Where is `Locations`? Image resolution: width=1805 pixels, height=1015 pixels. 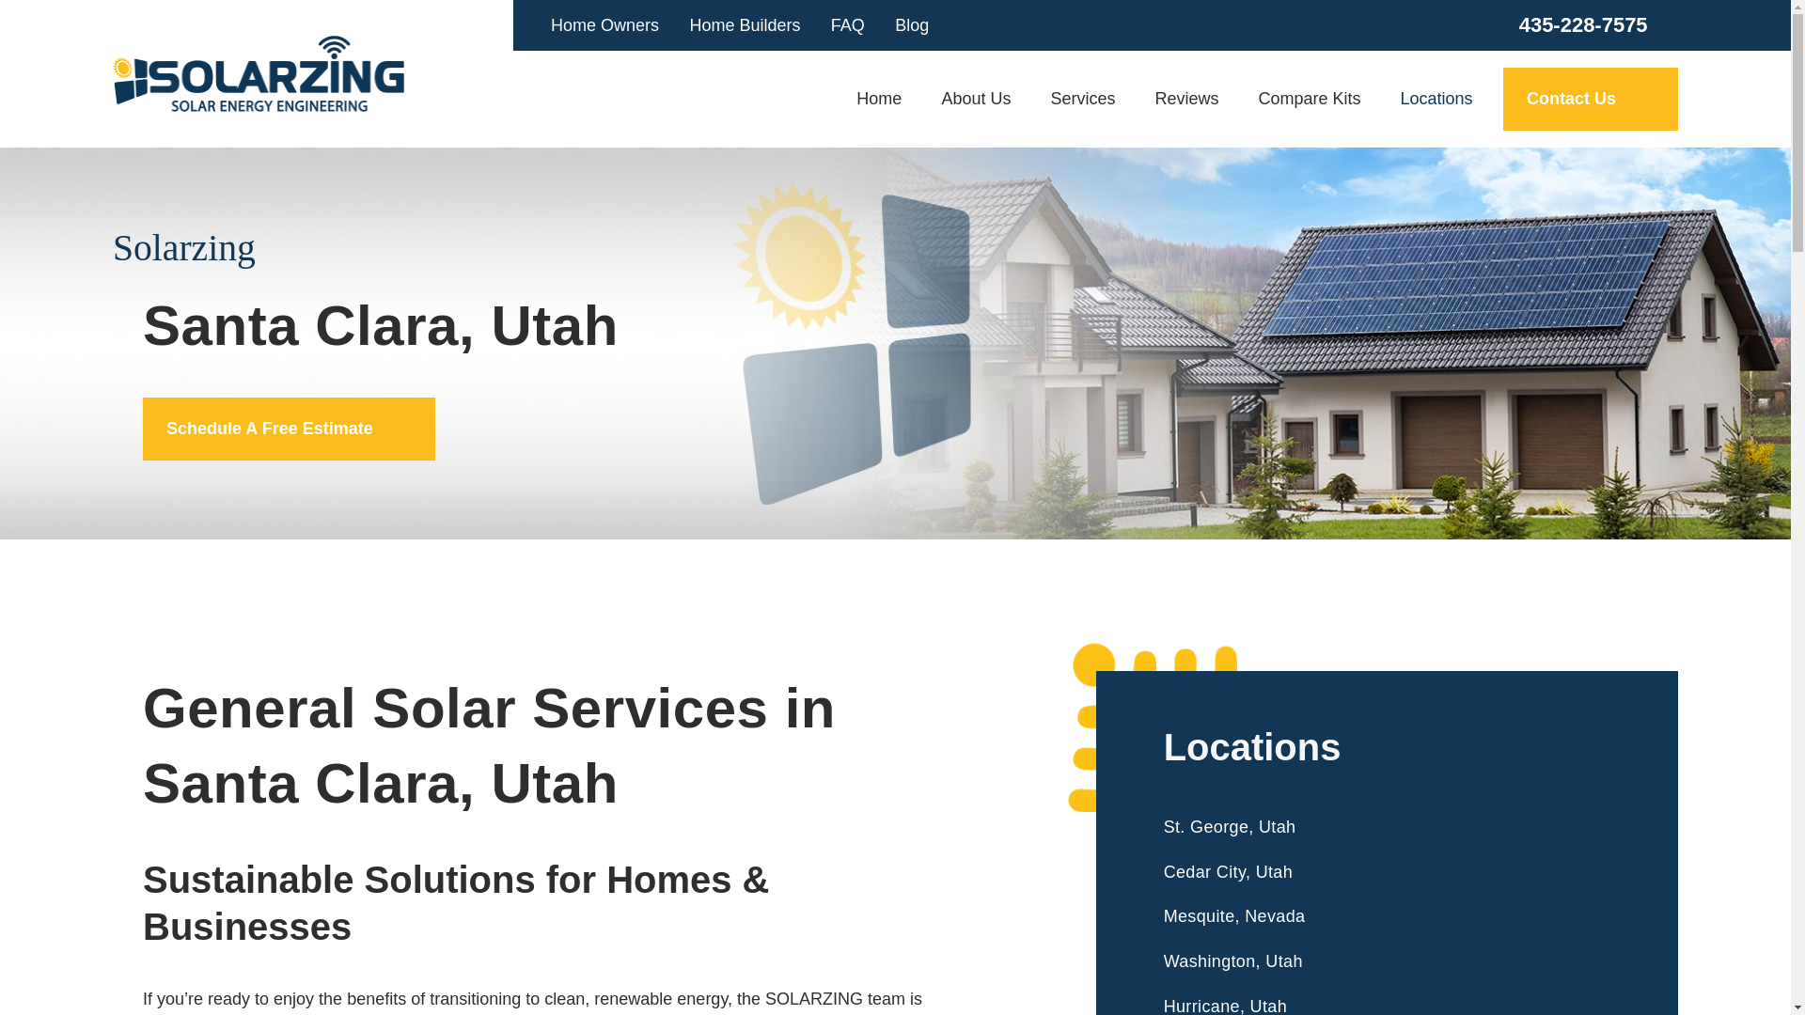
Locations is located at coordinates (1426, 99).